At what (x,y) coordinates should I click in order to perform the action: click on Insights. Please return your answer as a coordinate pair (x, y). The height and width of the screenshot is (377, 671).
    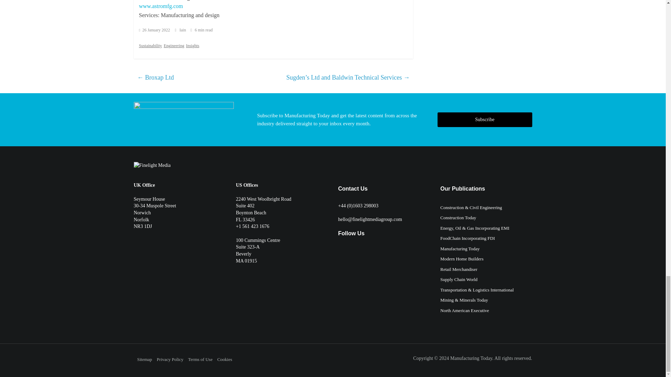
    Looking at the image, I should click on (192, 46).